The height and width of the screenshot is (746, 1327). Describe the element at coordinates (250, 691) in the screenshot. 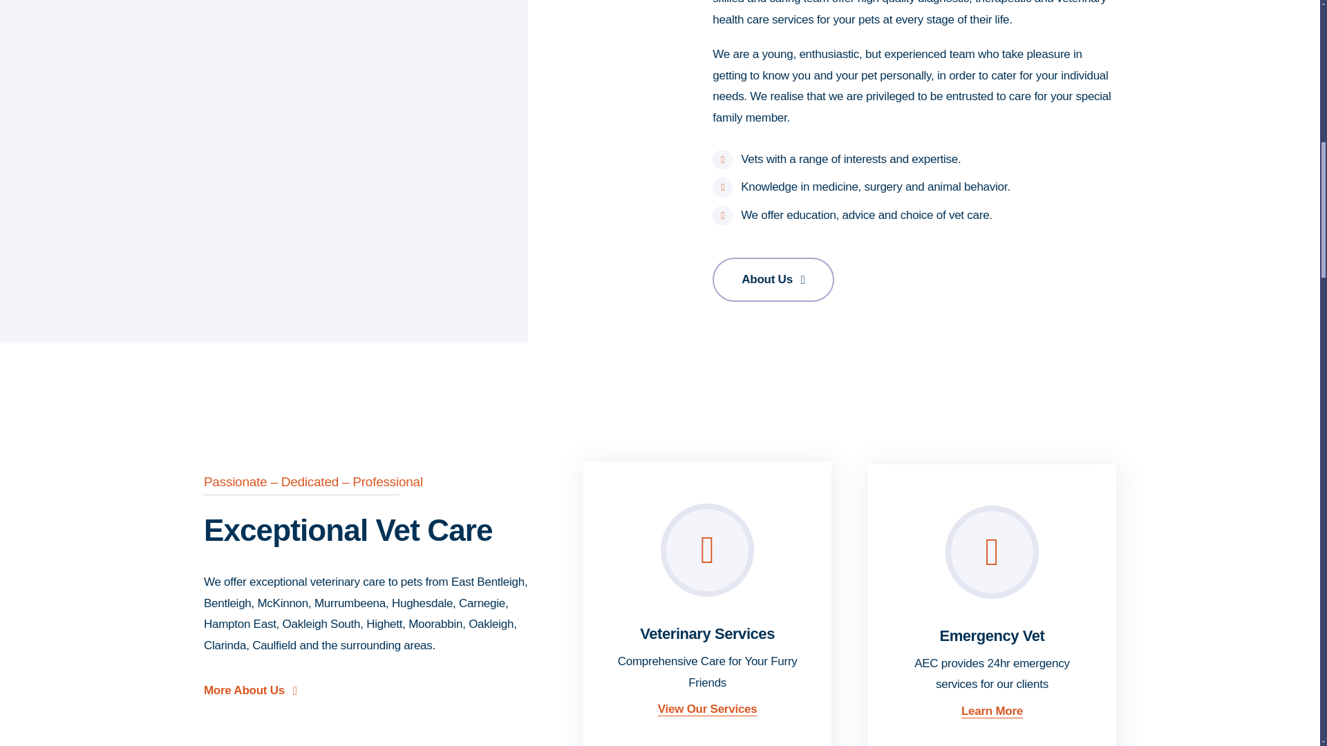

I see `More About Us` at that location.